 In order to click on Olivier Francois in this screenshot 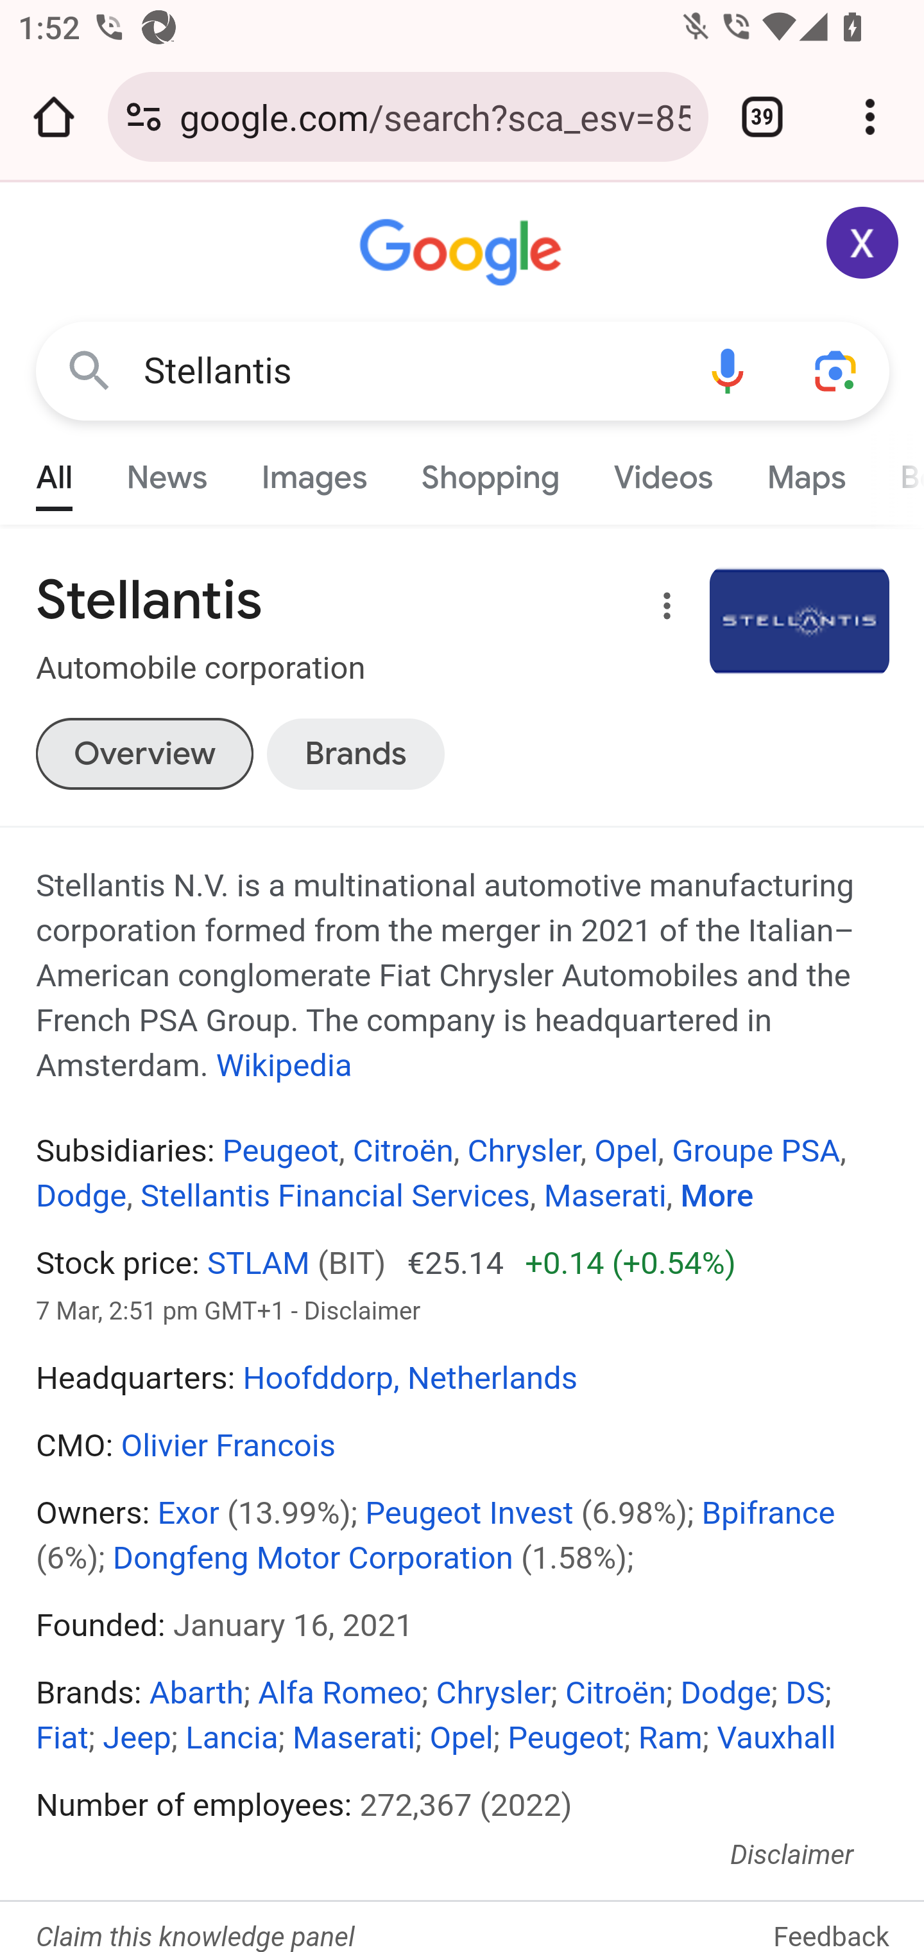, I will do `click(227, 1446)`.